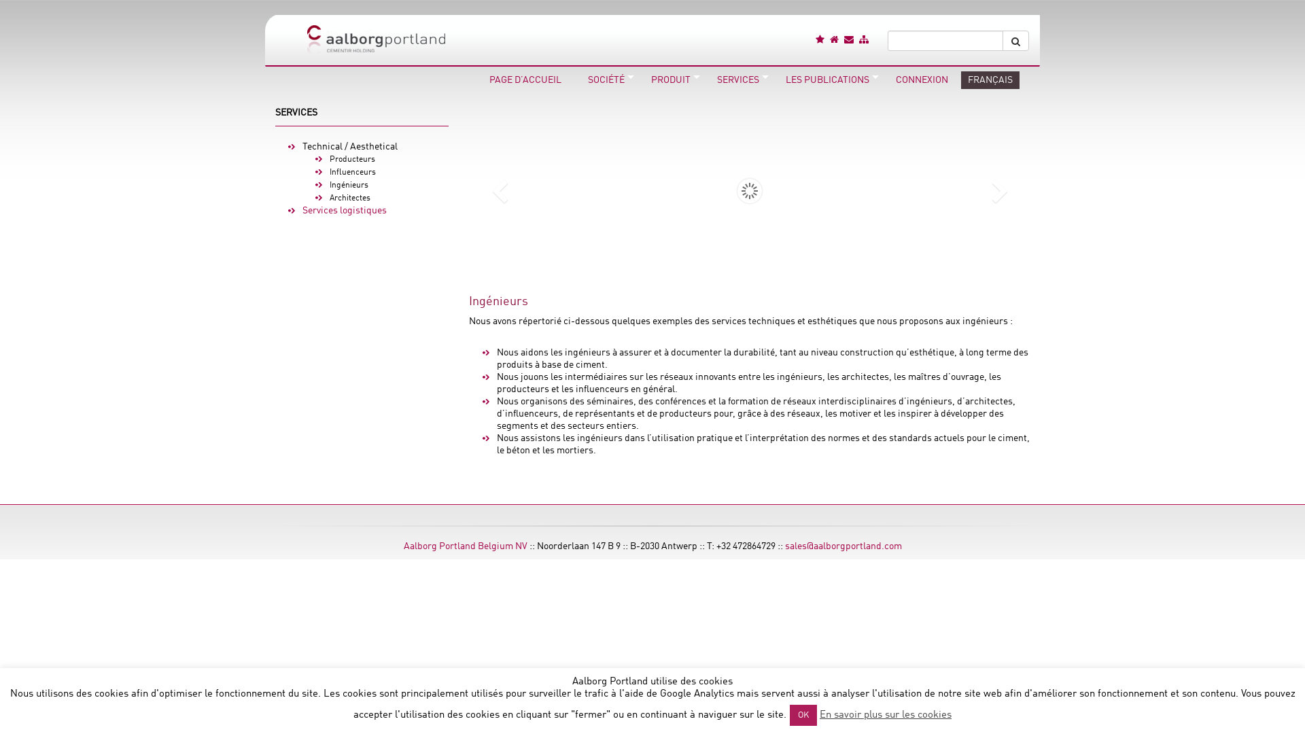  Describe the element at coordinates (296, 113) in the screenshot. I see `SERVICES` at that location.